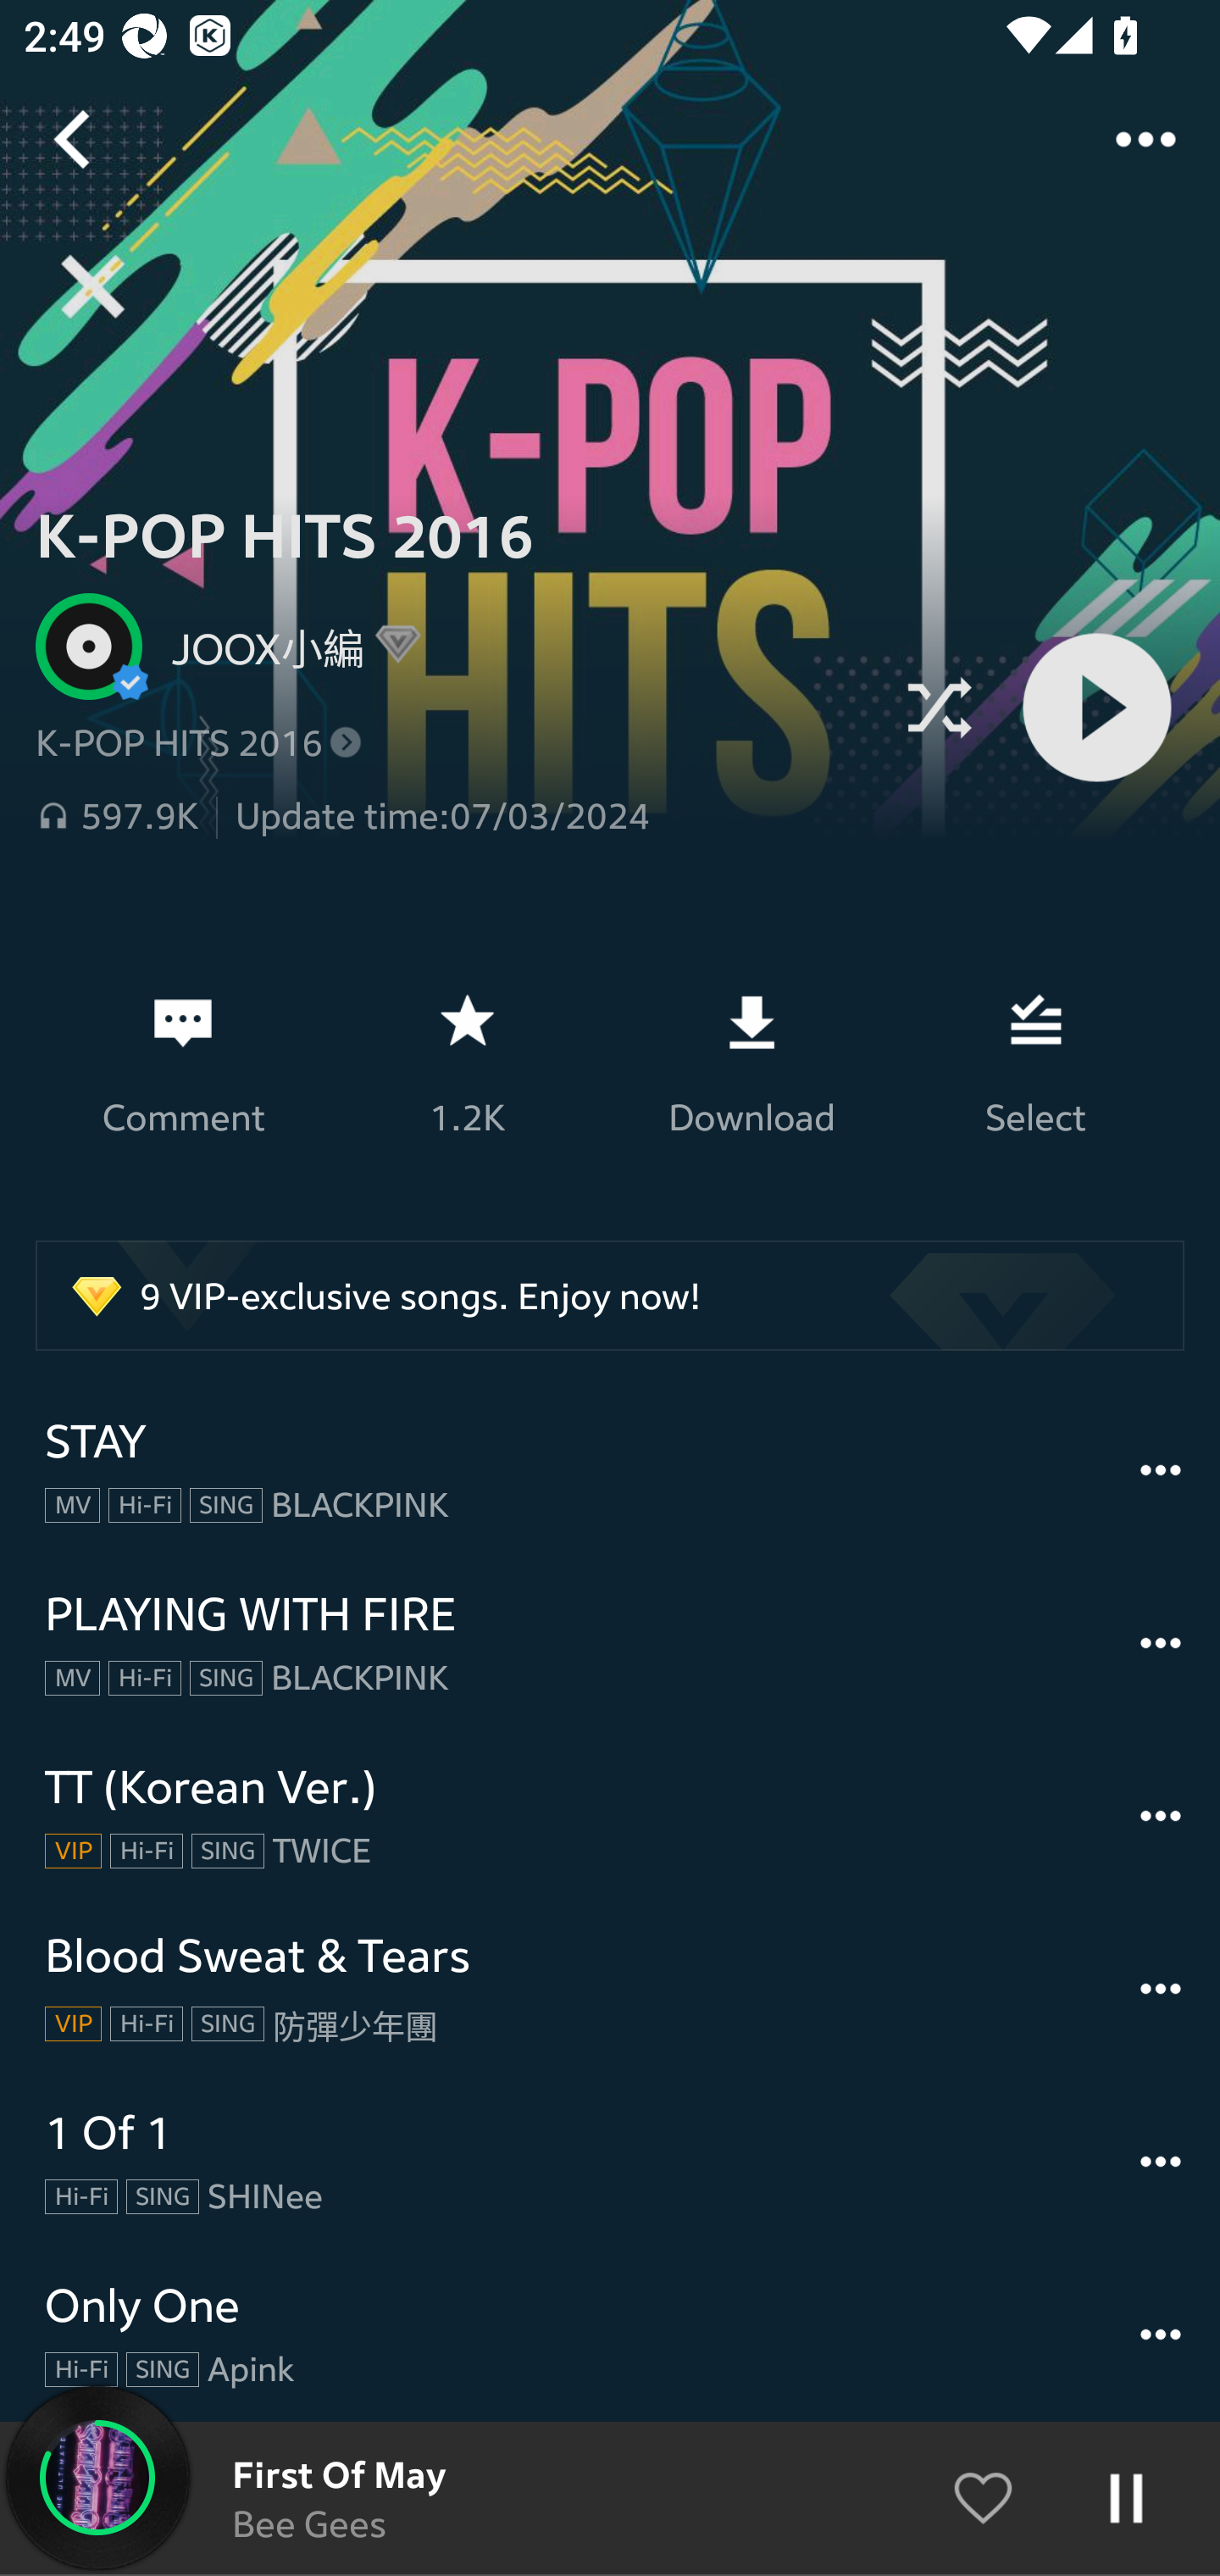 This screenshot has height=2576, width=1220. Describe the element at coordinates (610, 1643) in the screenshot. I see `PLAYING WITH FIRE MV Hi-Fi SING BLACKPINK` at that location.